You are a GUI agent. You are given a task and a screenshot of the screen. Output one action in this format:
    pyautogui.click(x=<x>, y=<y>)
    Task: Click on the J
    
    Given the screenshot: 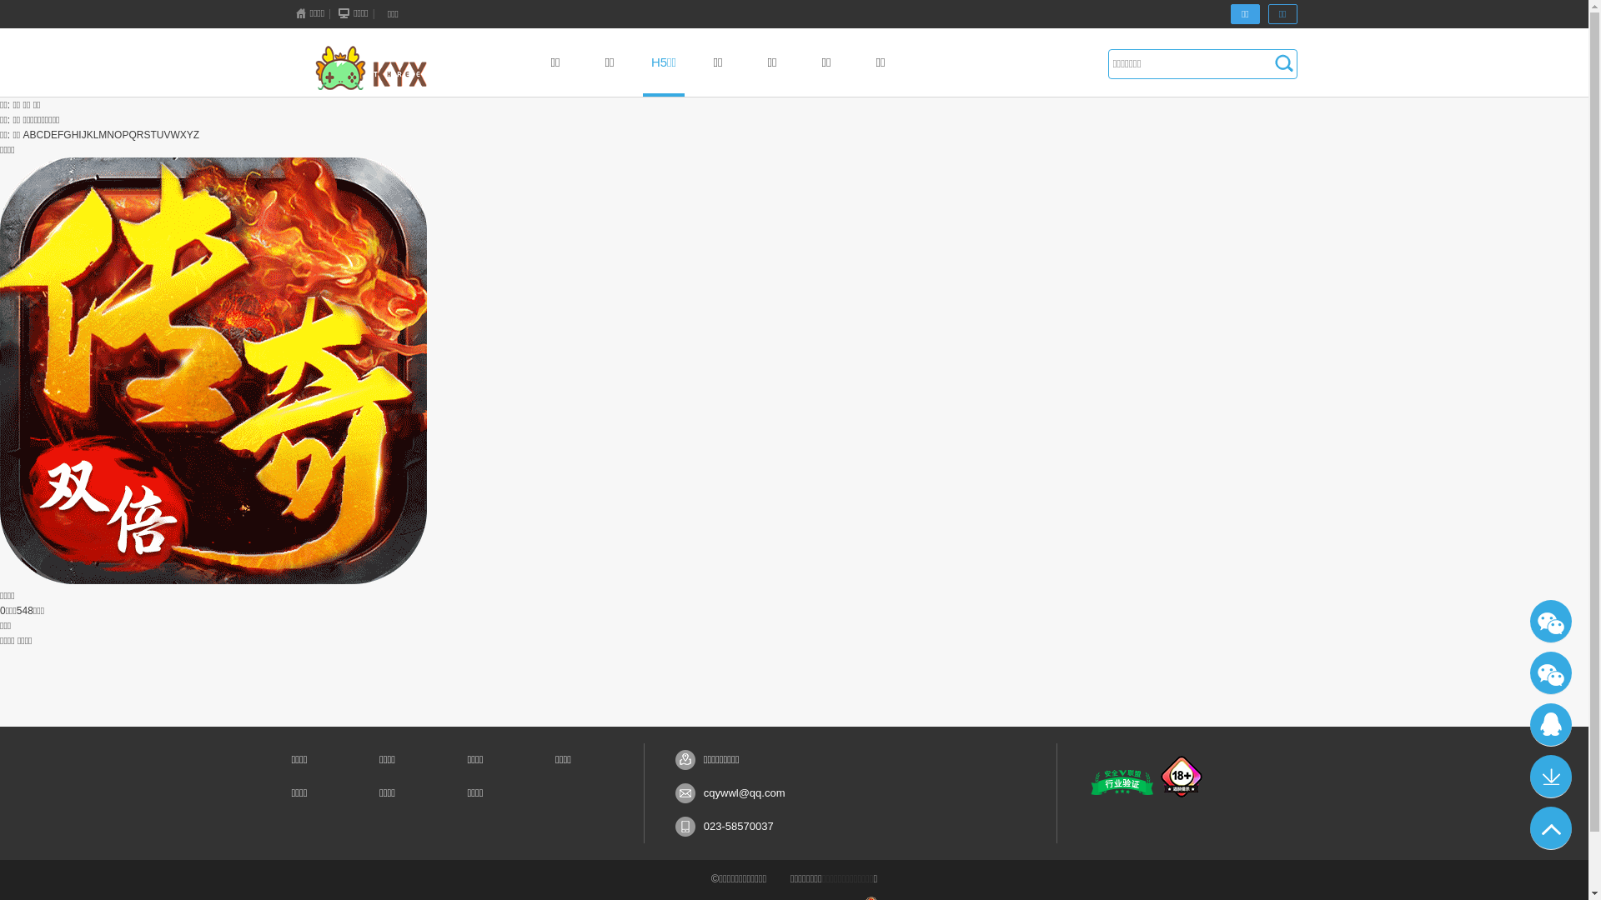 What is the action you would take?
    pyautogui.click(x=84, y=135)
    